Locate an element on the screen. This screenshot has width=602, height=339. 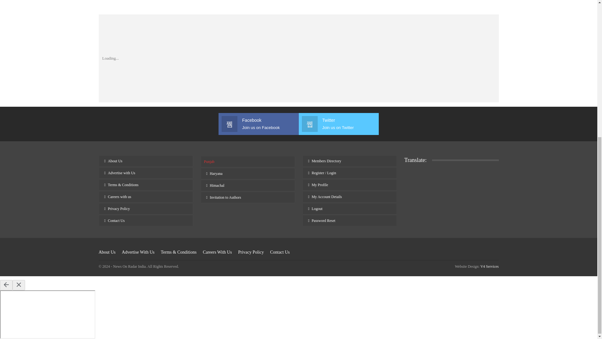
Invitation to Authors is located at coordinates (145, 228).